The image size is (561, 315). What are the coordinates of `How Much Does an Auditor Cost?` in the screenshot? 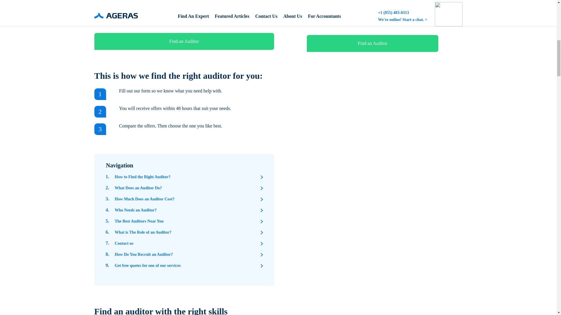 It's located at (144, 199).